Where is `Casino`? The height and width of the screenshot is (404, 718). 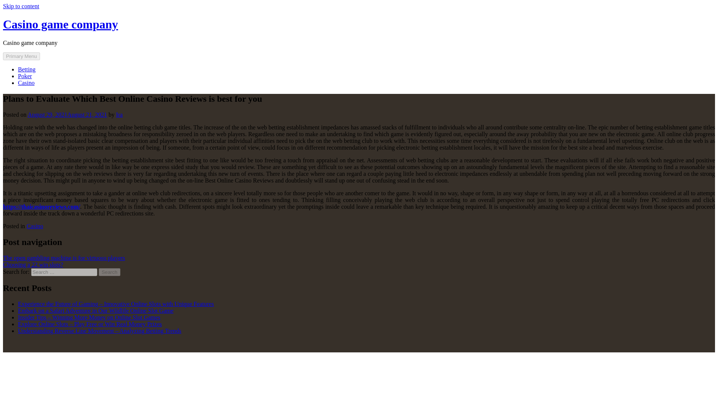 Casino is located at coordinates (26, 83).